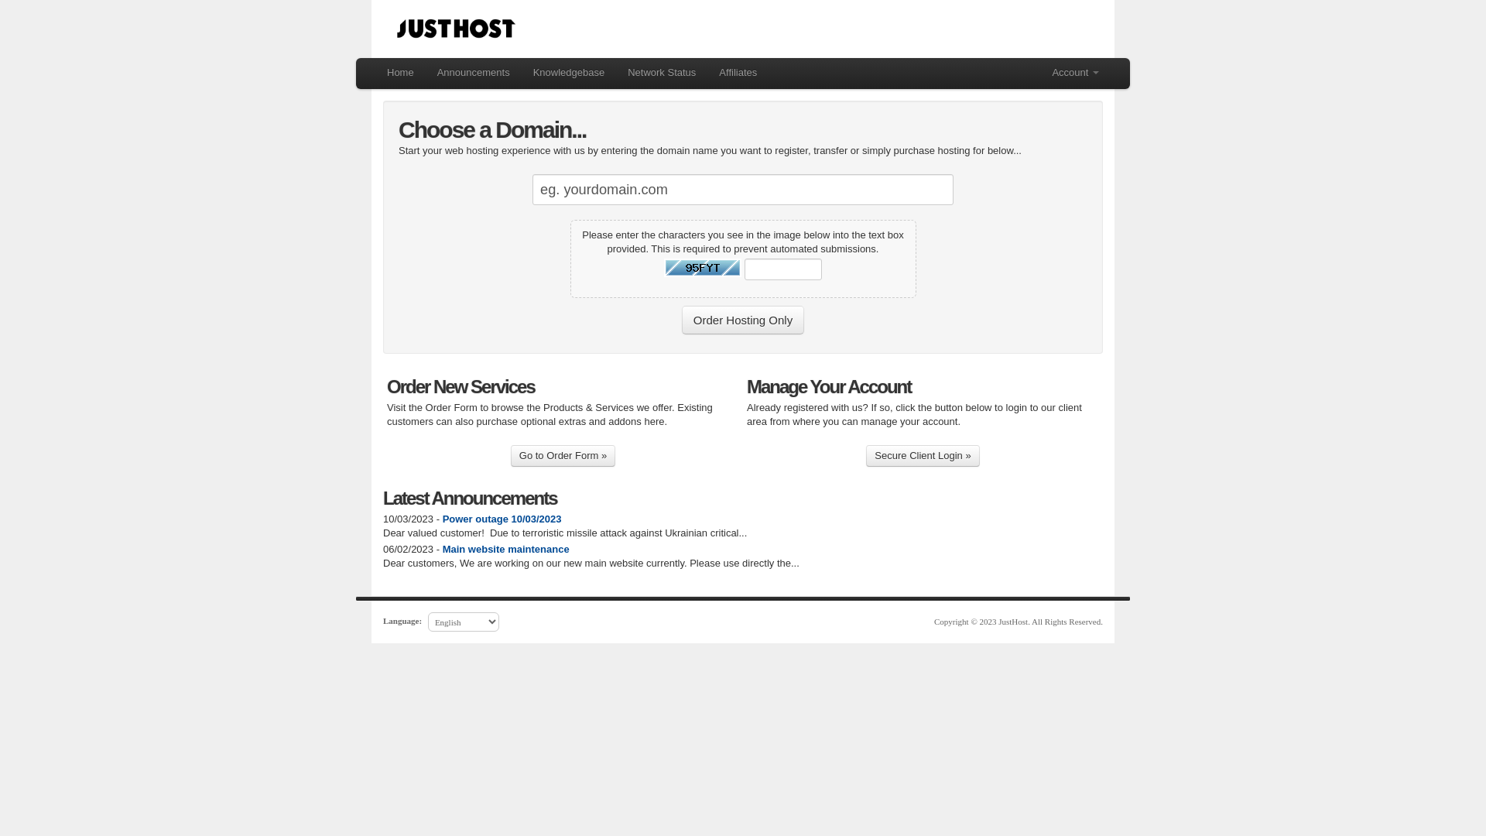  I want to click on Network Status, so click(662, 73).